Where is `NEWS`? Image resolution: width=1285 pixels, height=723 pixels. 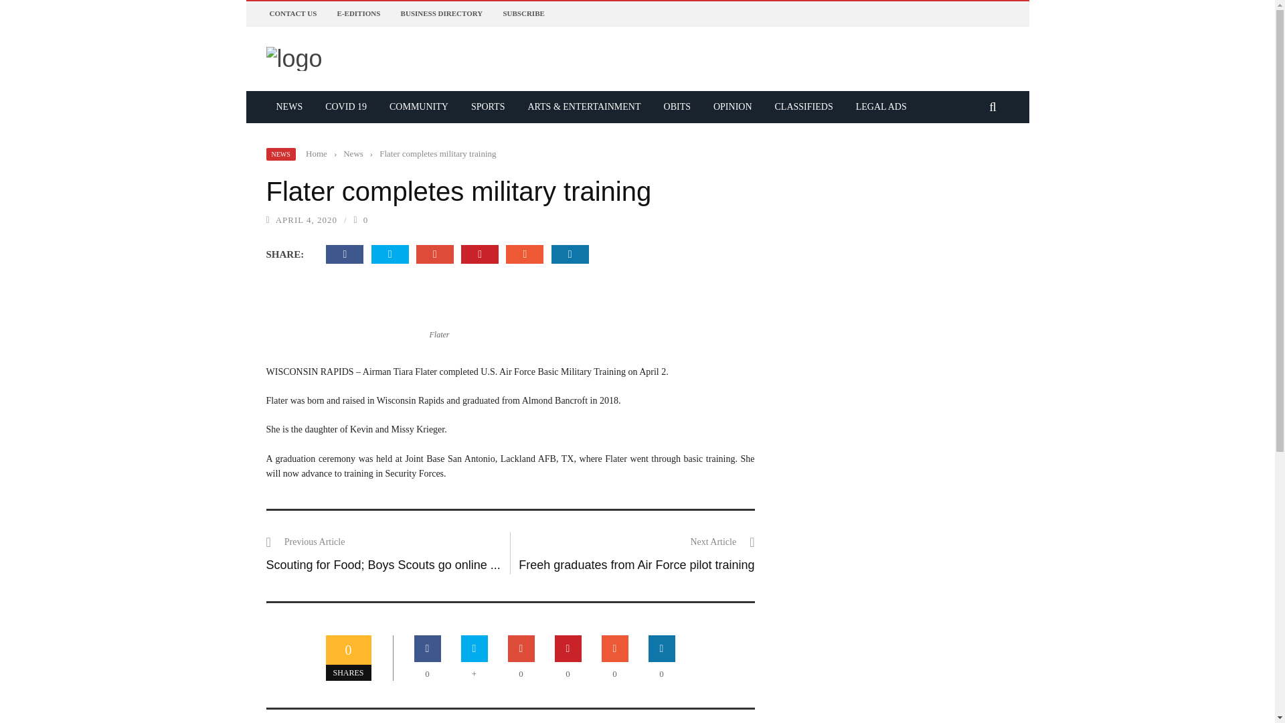
NEWS is located at coordinates (289, 107).